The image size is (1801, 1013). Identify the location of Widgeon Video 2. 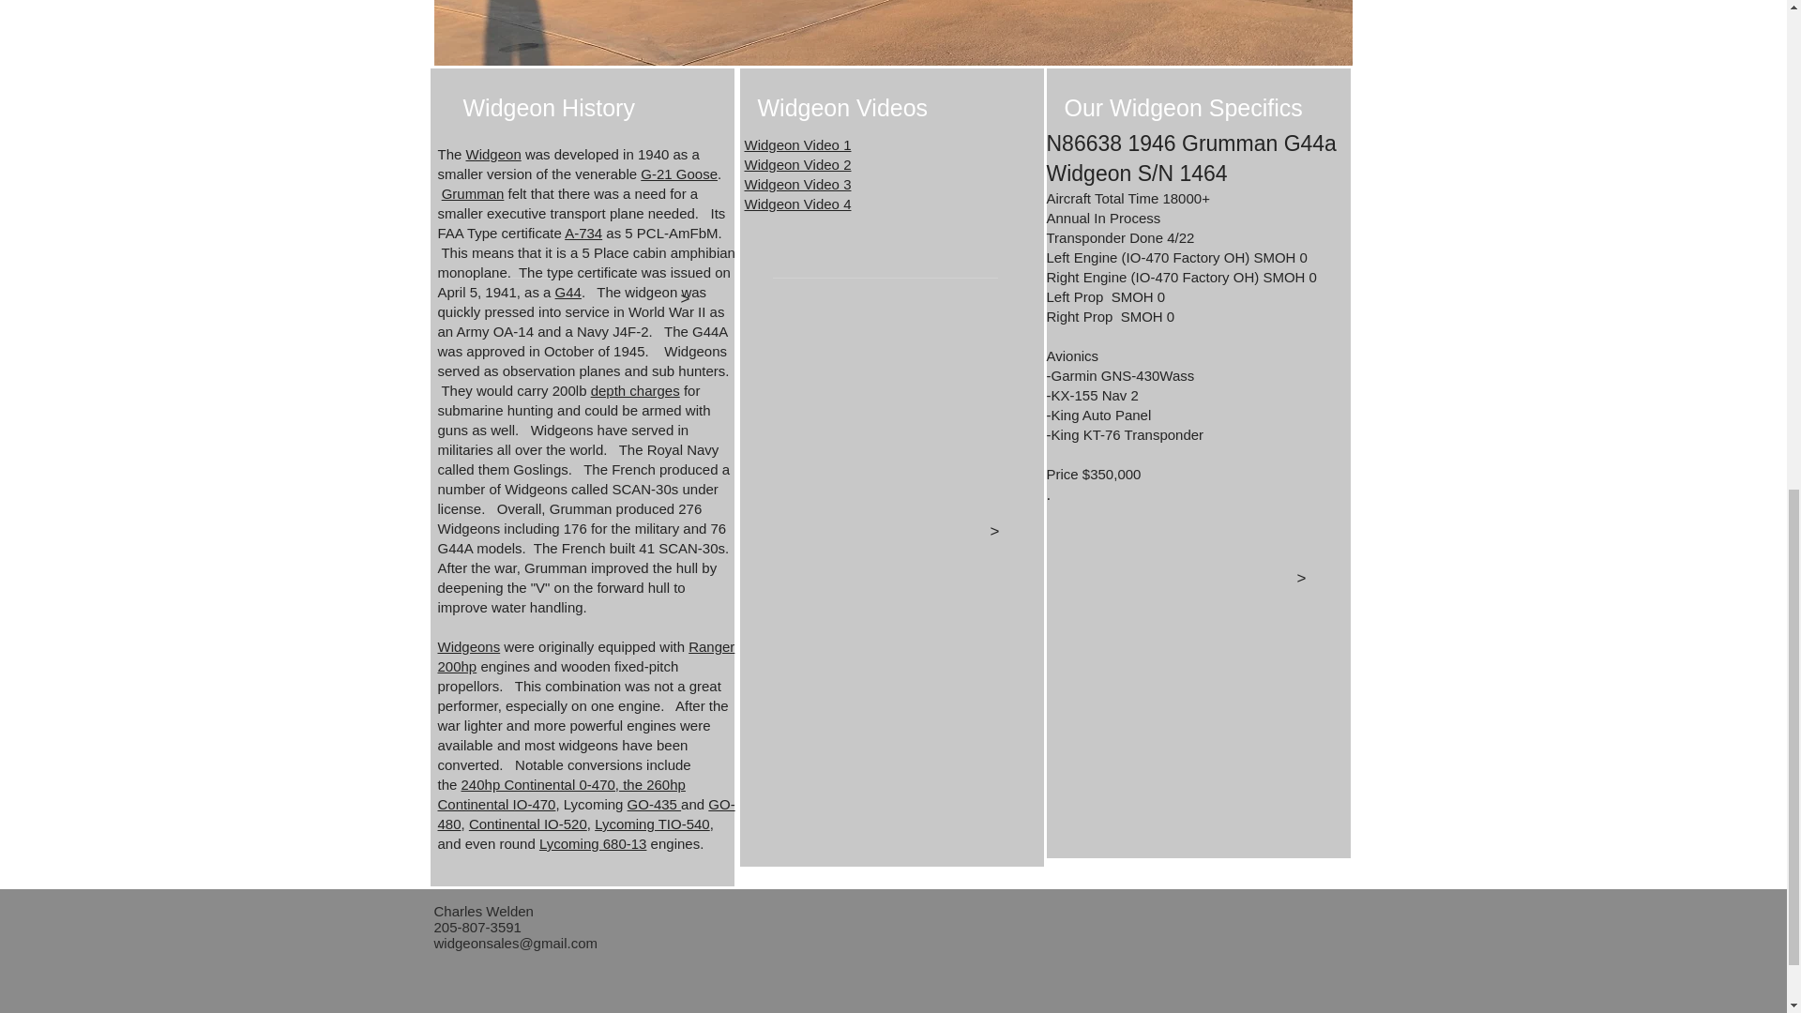
(798, 164).